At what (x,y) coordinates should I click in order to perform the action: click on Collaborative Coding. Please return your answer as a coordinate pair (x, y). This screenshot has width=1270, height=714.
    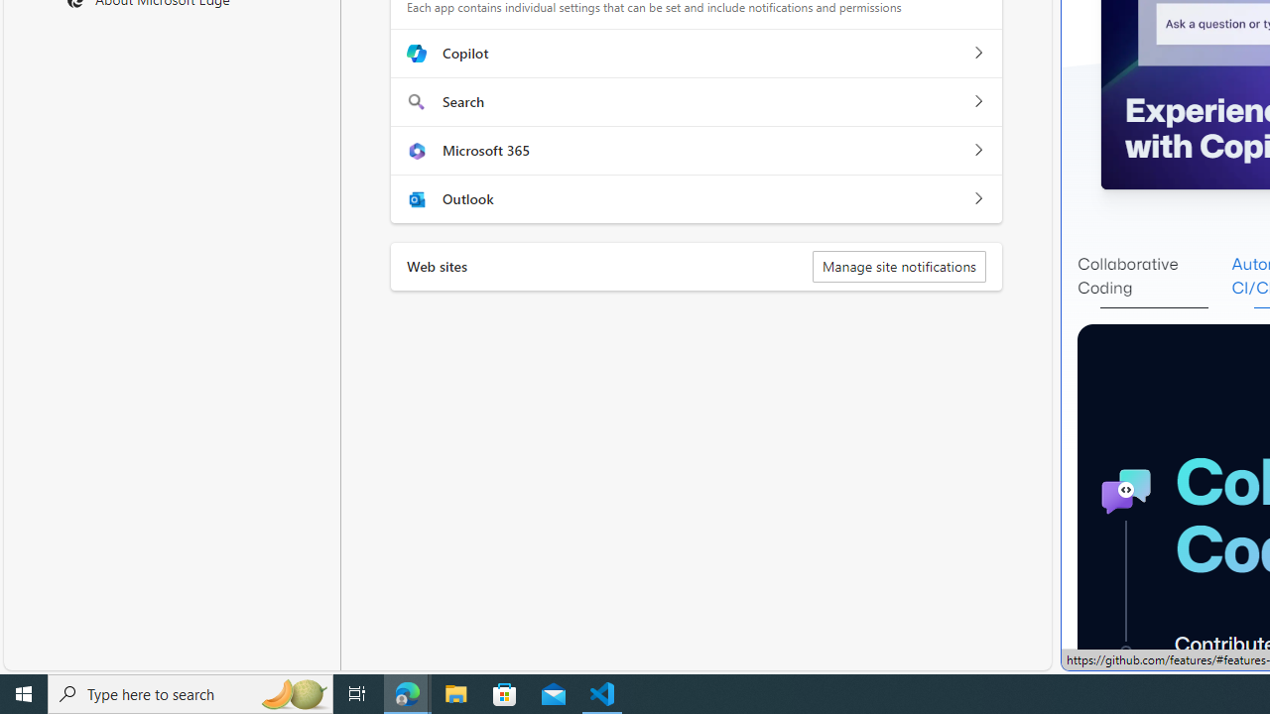
    Looking at the image, I should click on (1154, 276).